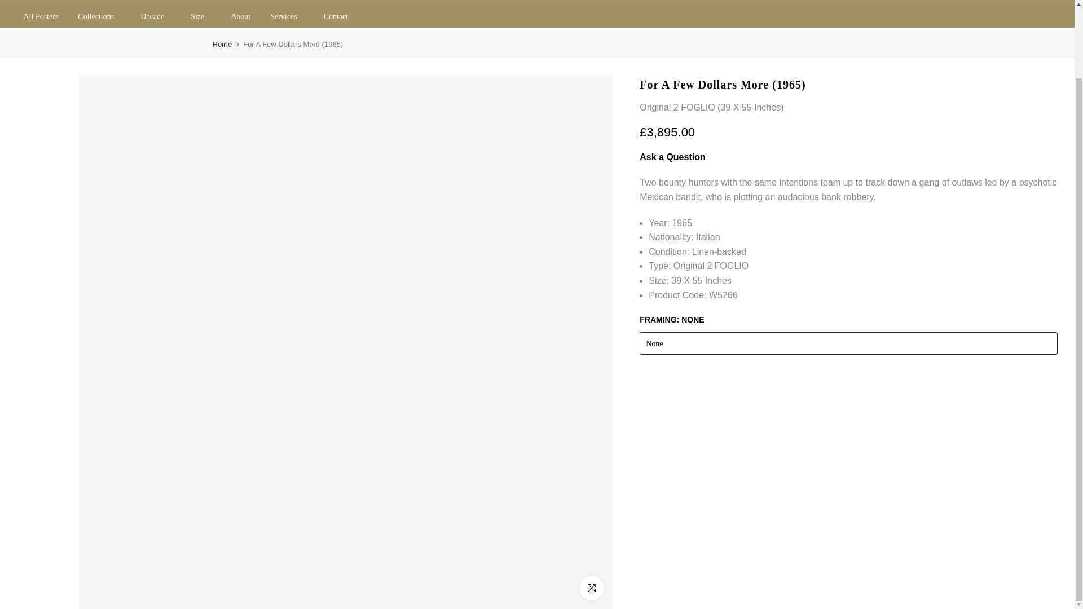 The height and width of the screenshot is (609, 1083). Describe the element at coordinates (672, 157) in the screenshot. I see `Ask a Question` at that location.